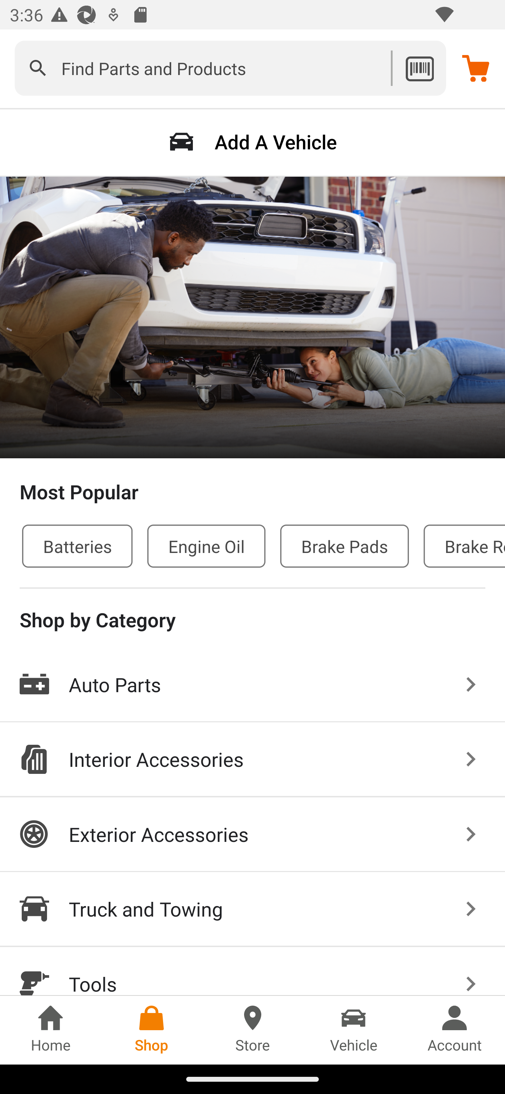  Describe the element at coordinates (151, 1030) in the screenshot. I see `Shop` at that location.